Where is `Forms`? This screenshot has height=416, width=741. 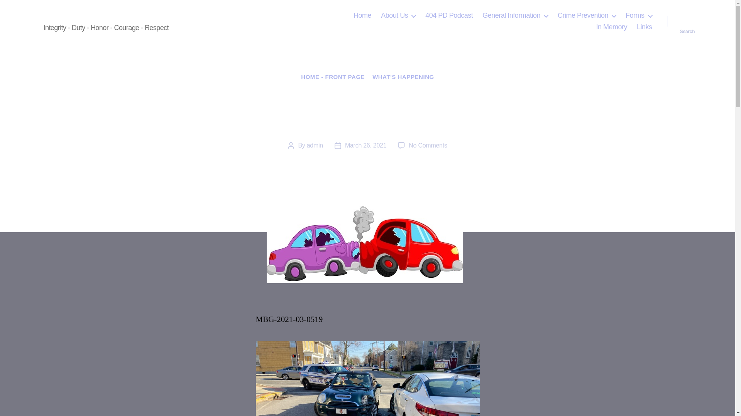 Forms is located at coordinates (638, 15).